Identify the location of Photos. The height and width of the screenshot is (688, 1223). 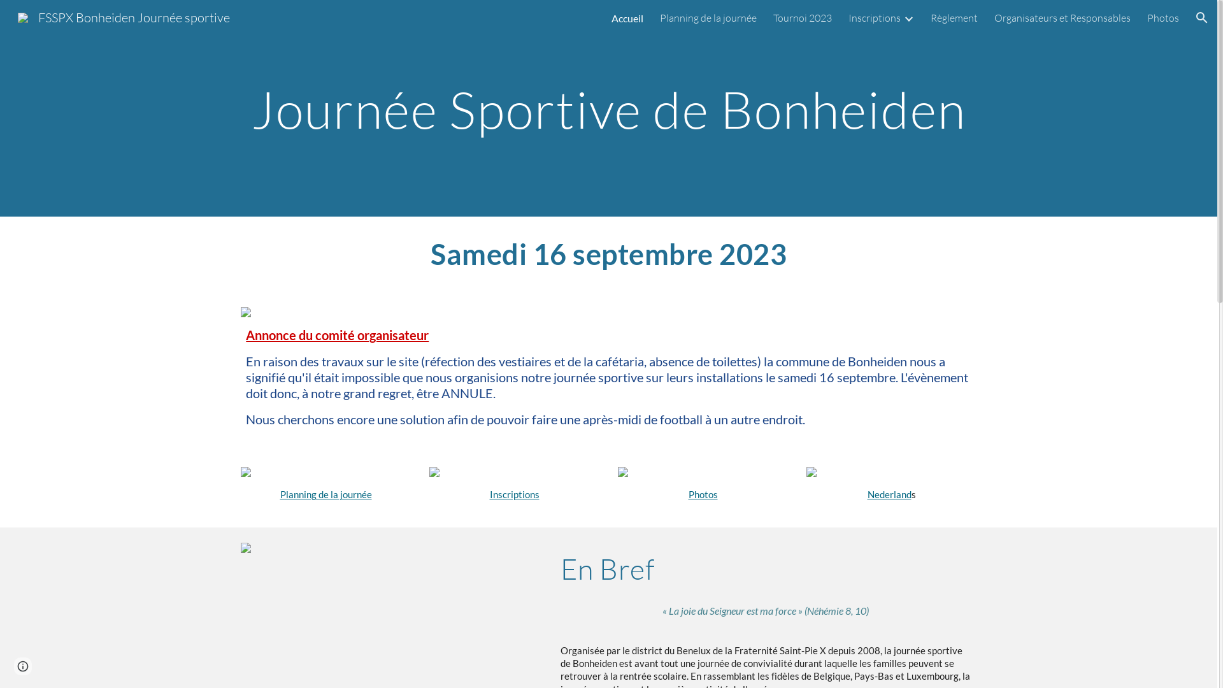
(703, 494).